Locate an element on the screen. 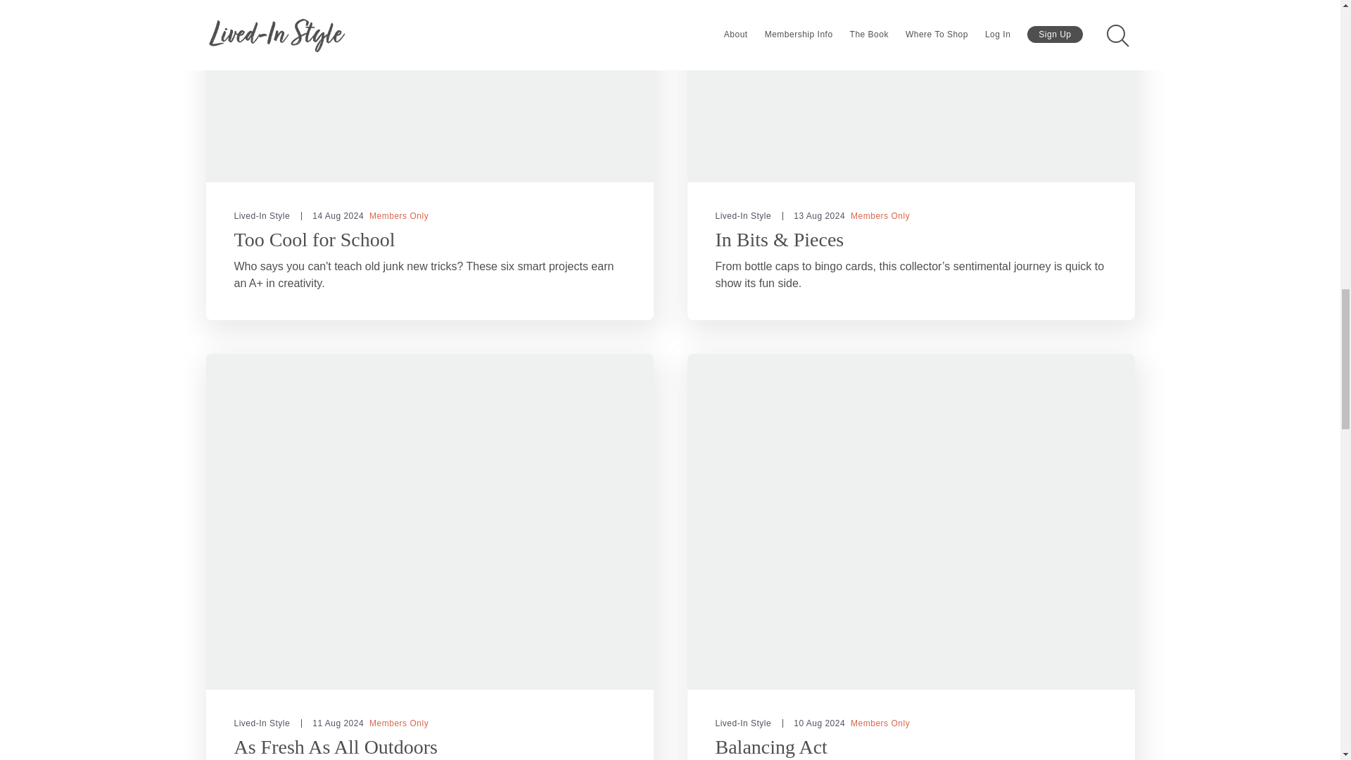 Image resolution: width=1351 pixels, height=760 pixels. As Fresh As All Outdoors is located at coordinates (335, 747).